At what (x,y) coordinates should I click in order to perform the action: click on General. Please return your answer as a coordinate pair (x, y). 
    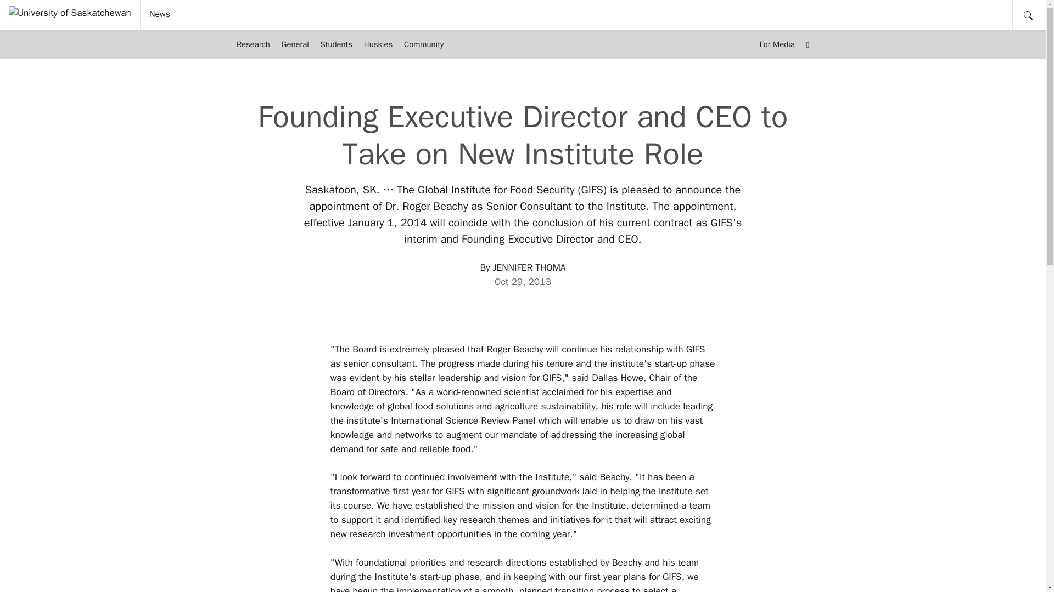
    Looking at the image, I should click on (294, 44).